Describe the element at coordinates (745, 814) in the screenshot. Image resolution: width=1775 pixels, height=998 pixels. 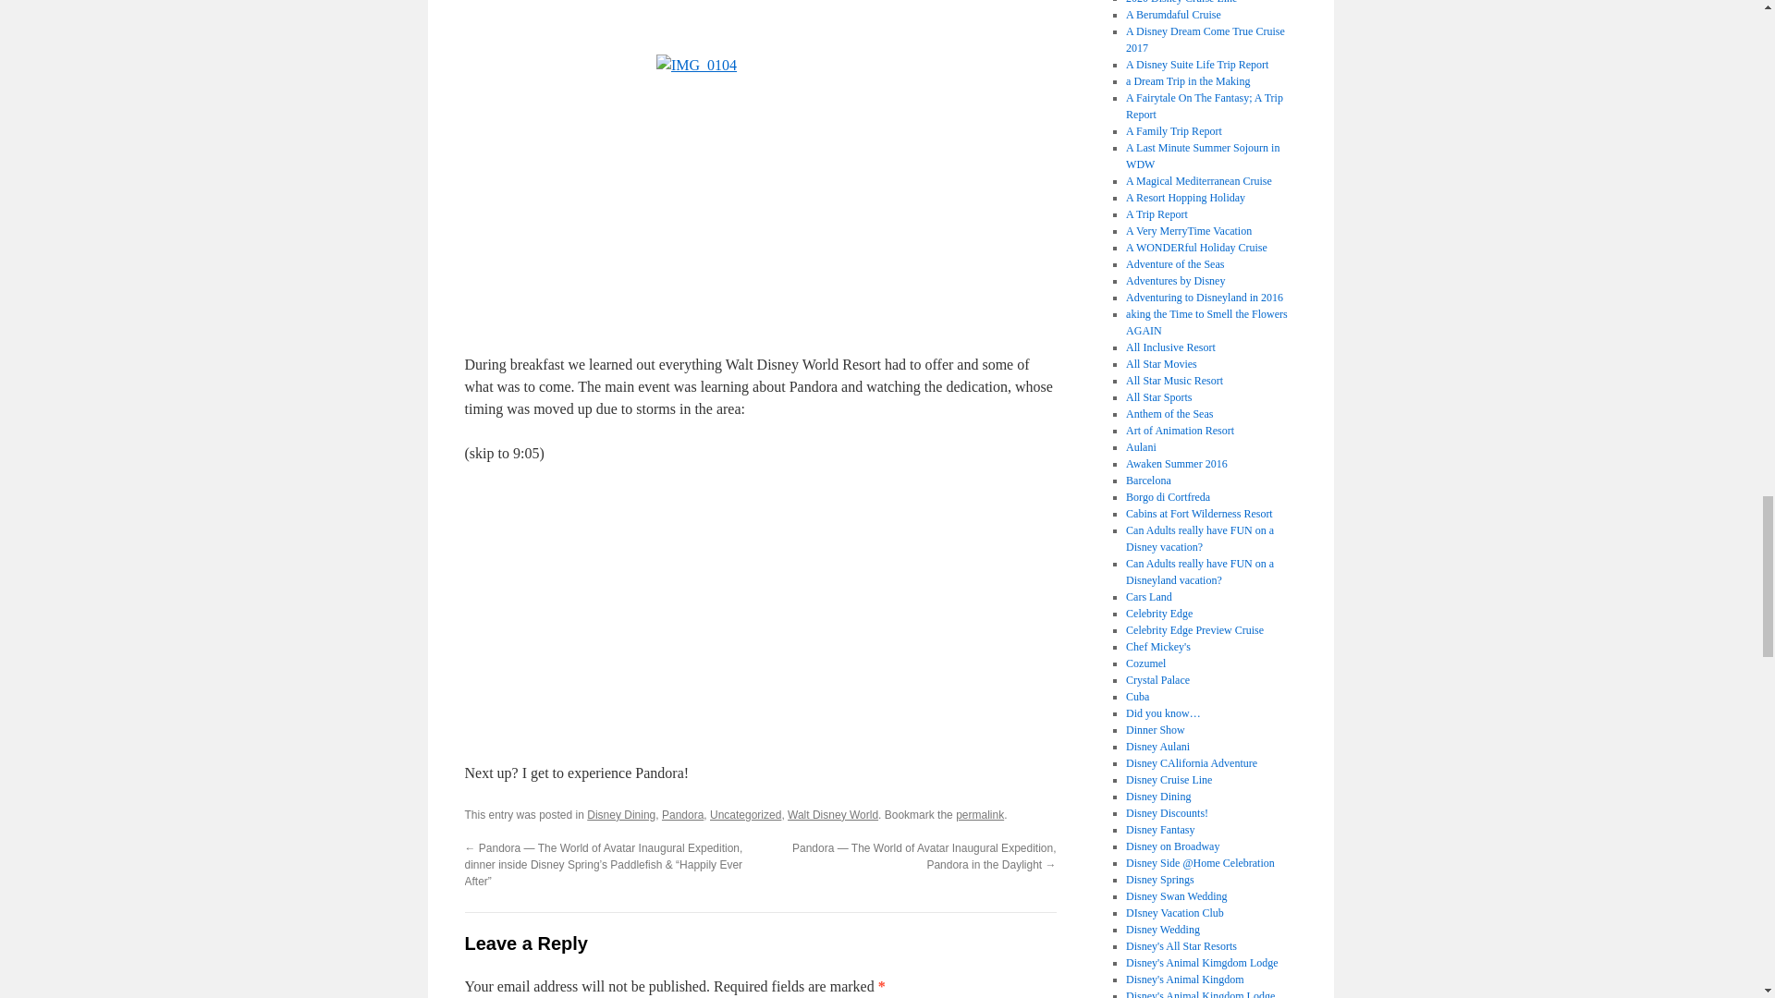
I see `Uncategorized` at that location.